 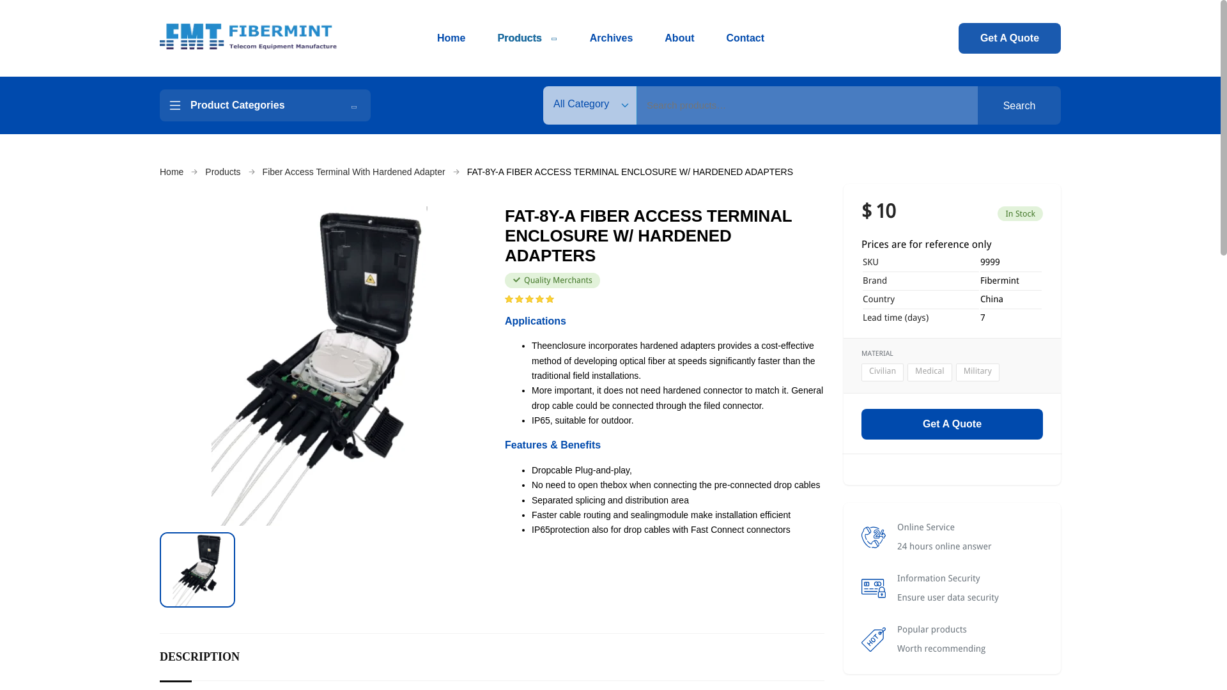 What do you see at coordinates (611, 38) in the screenshot?
I see `Archives` at bounding box center [611, 38].